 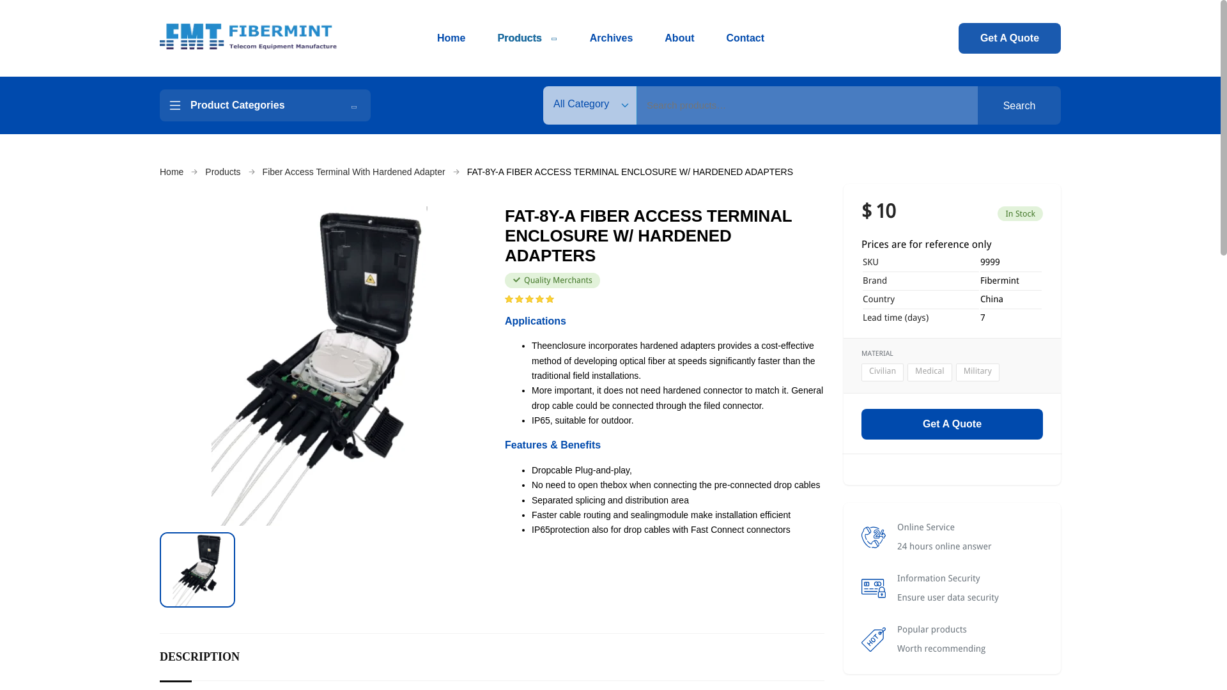 What do you see at coordinates (611, 38) in the screenshot?
I see `Archives` at bounding box center [611, 38].